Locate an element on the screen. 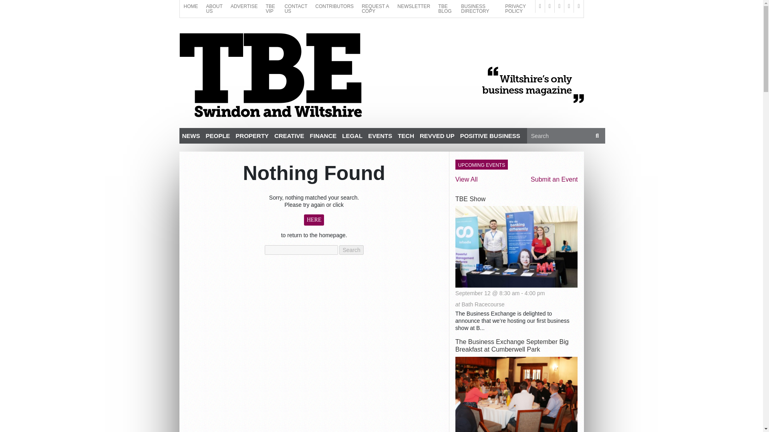 The width and height of the screenshot is (769, 432). CONTRIBUTORS is located at coordinates (334, 6).